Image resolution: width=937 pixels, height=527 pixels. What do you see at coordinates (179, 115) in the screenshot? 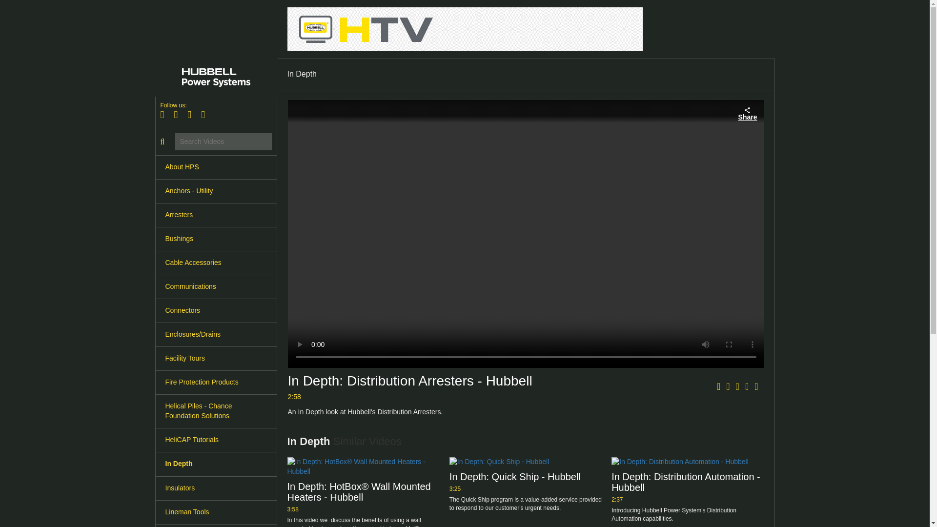
I see `Follow on X` at bounding box center [179, 115].